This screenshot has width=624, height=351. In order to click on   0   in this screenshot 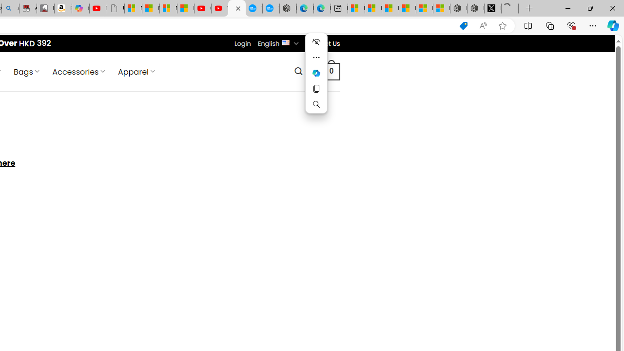, I will do `click(331, 71)`.